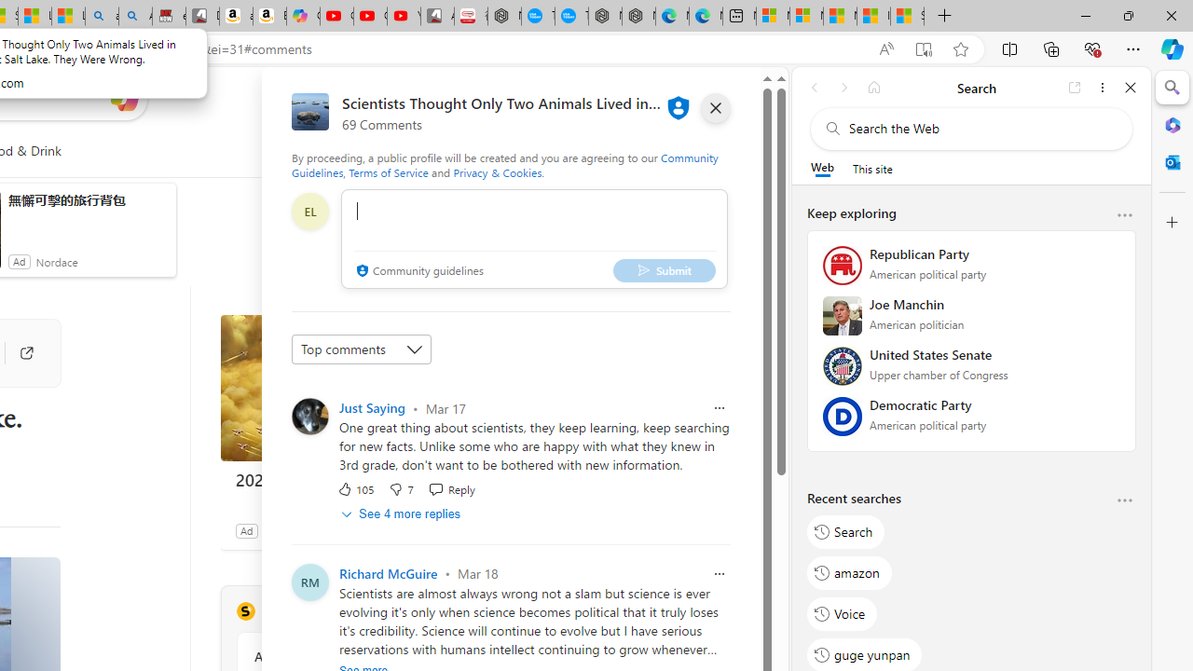 The width and height of the screenshot is (1193, 671). I want to click on Gloom - YouTube, so click(370, 17).